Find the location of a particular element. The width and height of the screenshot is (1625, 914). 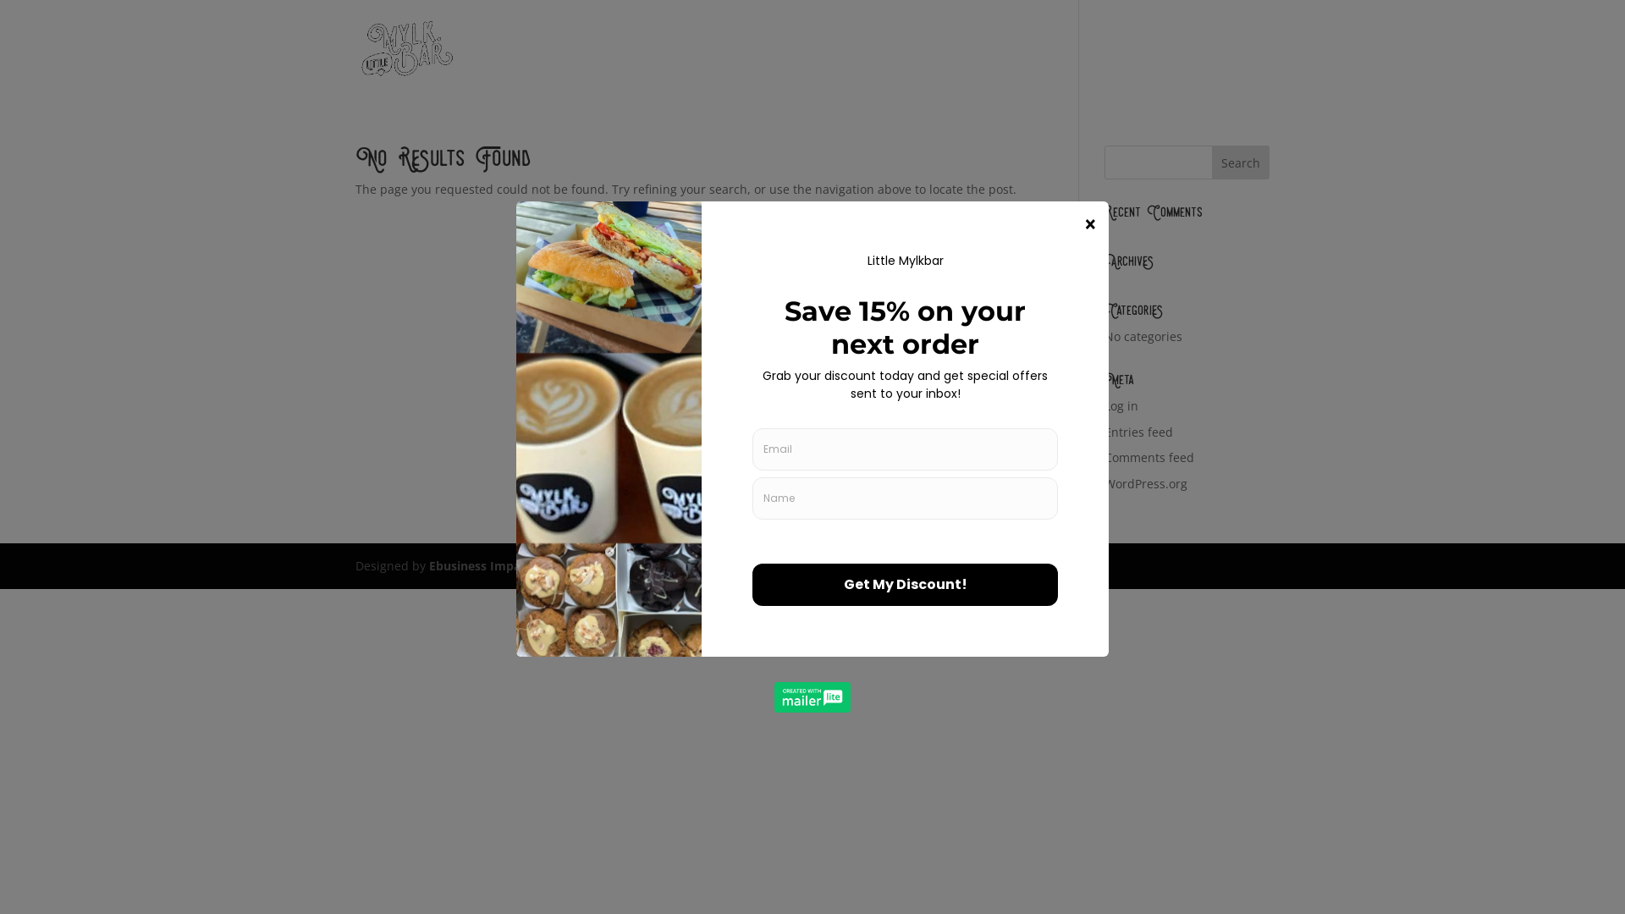

Menu is located at coordinates (1137, 69).